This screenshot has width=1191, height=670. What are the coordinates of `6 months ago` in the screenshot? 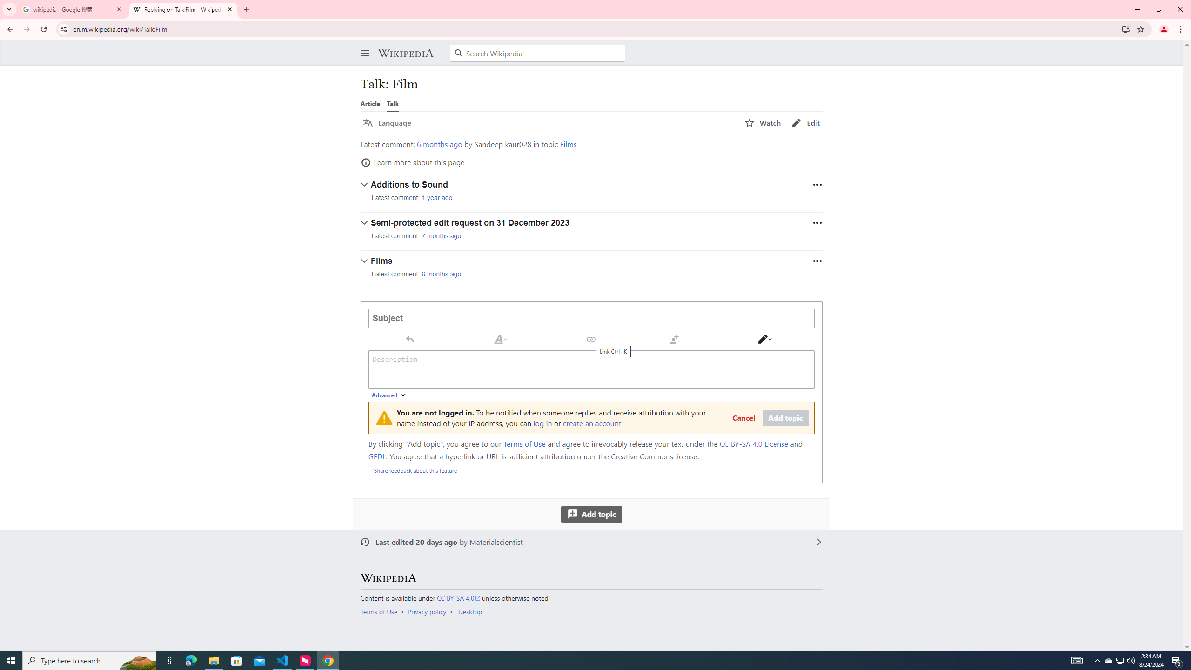 It's located at (442, 274).